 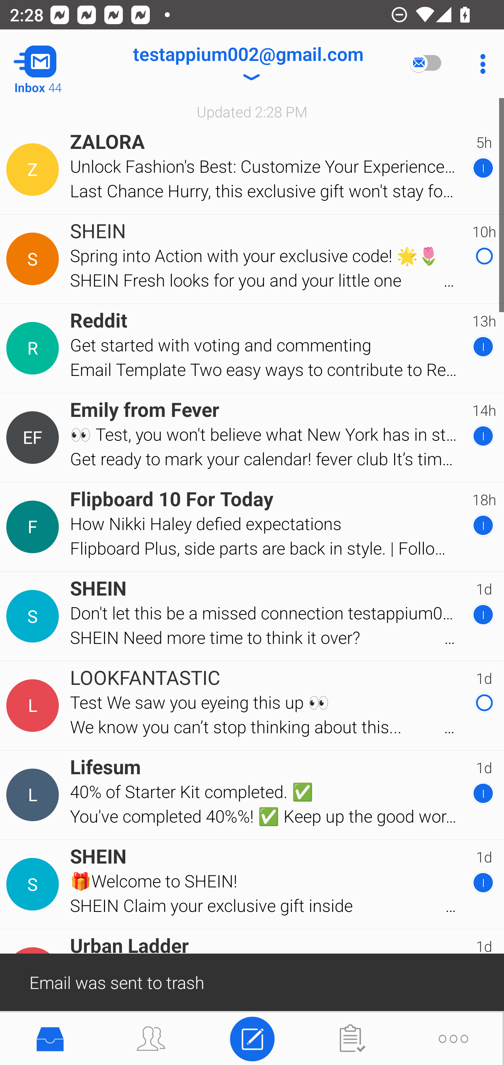 I want to click on Contact Details, so click(x=34, y=884).